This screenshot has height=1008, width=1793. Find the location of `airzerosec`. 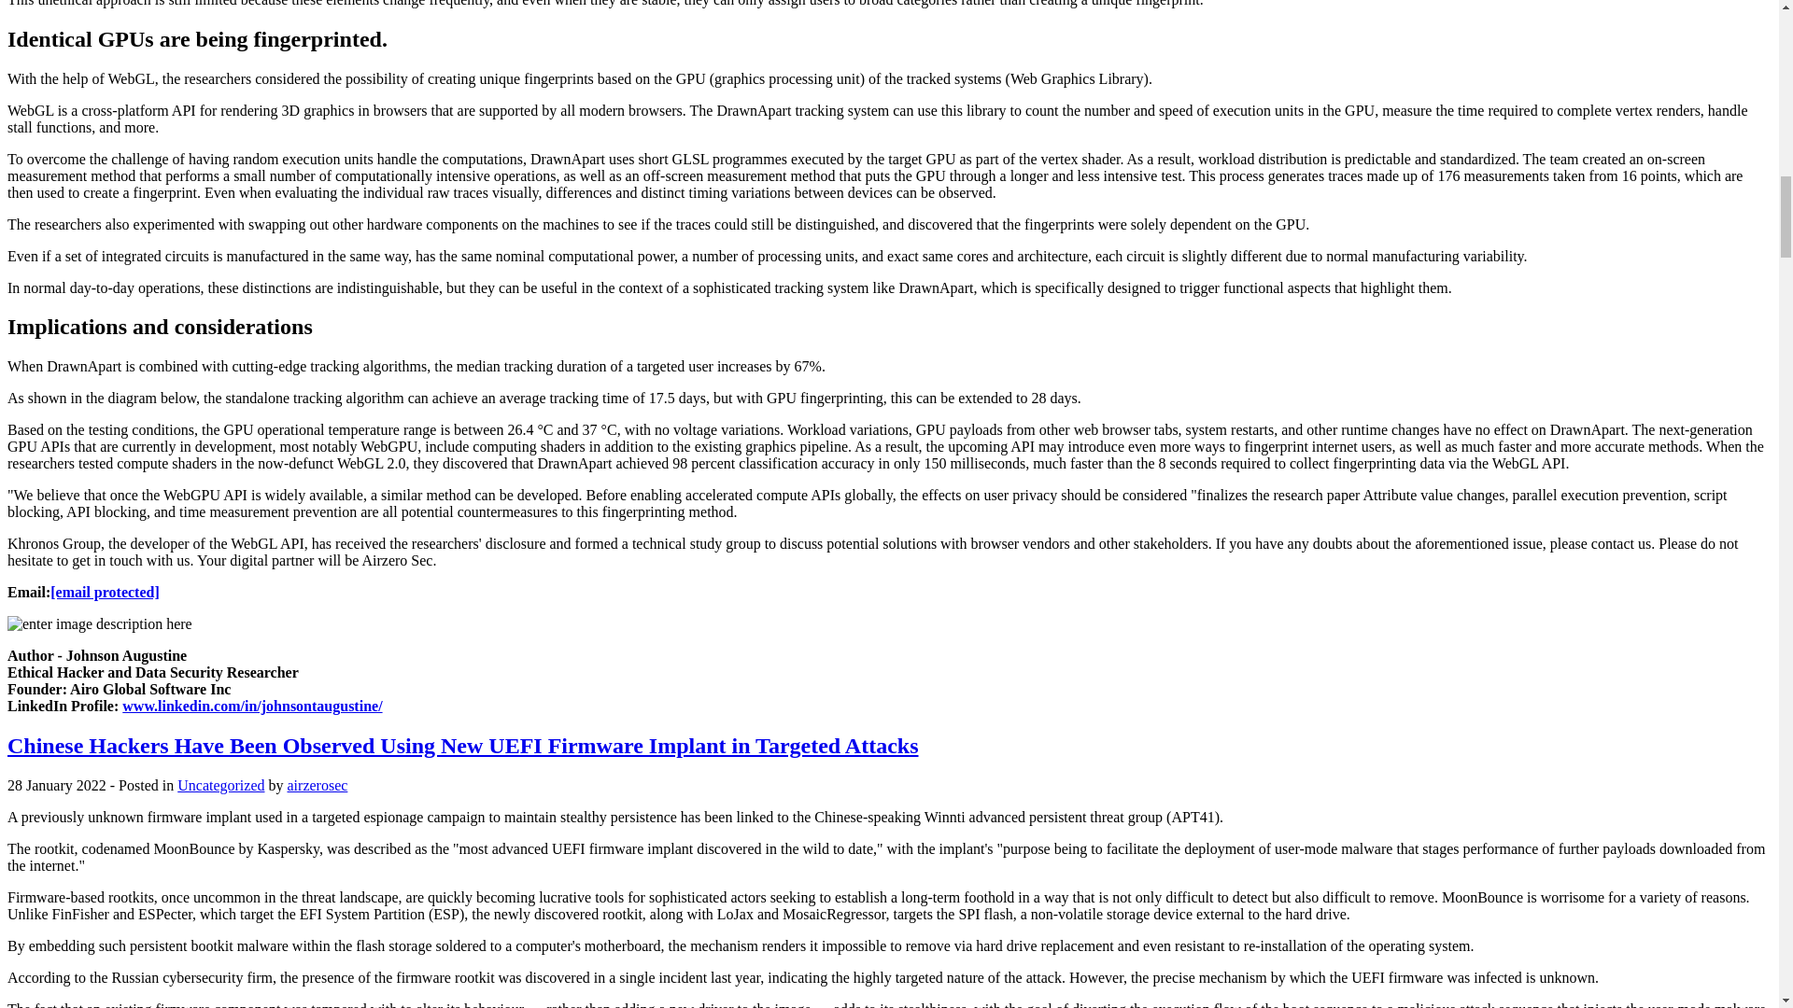

airzerosec is located at coordinates (318, 784).